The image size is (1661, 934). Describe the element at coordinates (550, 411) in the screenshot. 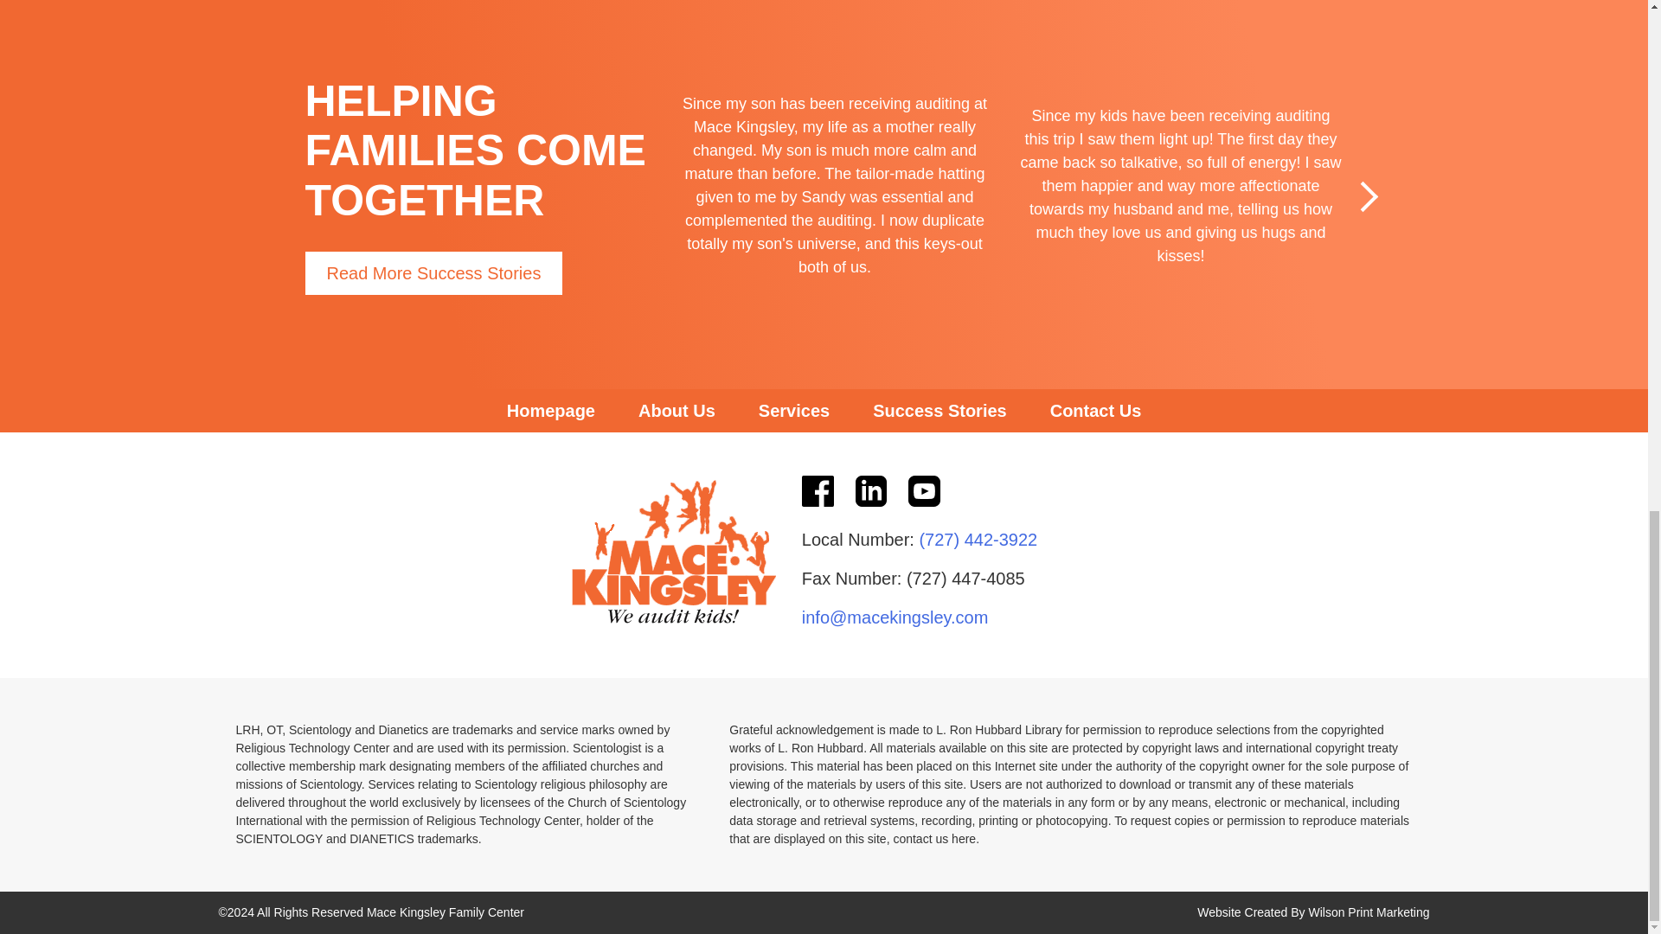

I see `Homepage` at that location.